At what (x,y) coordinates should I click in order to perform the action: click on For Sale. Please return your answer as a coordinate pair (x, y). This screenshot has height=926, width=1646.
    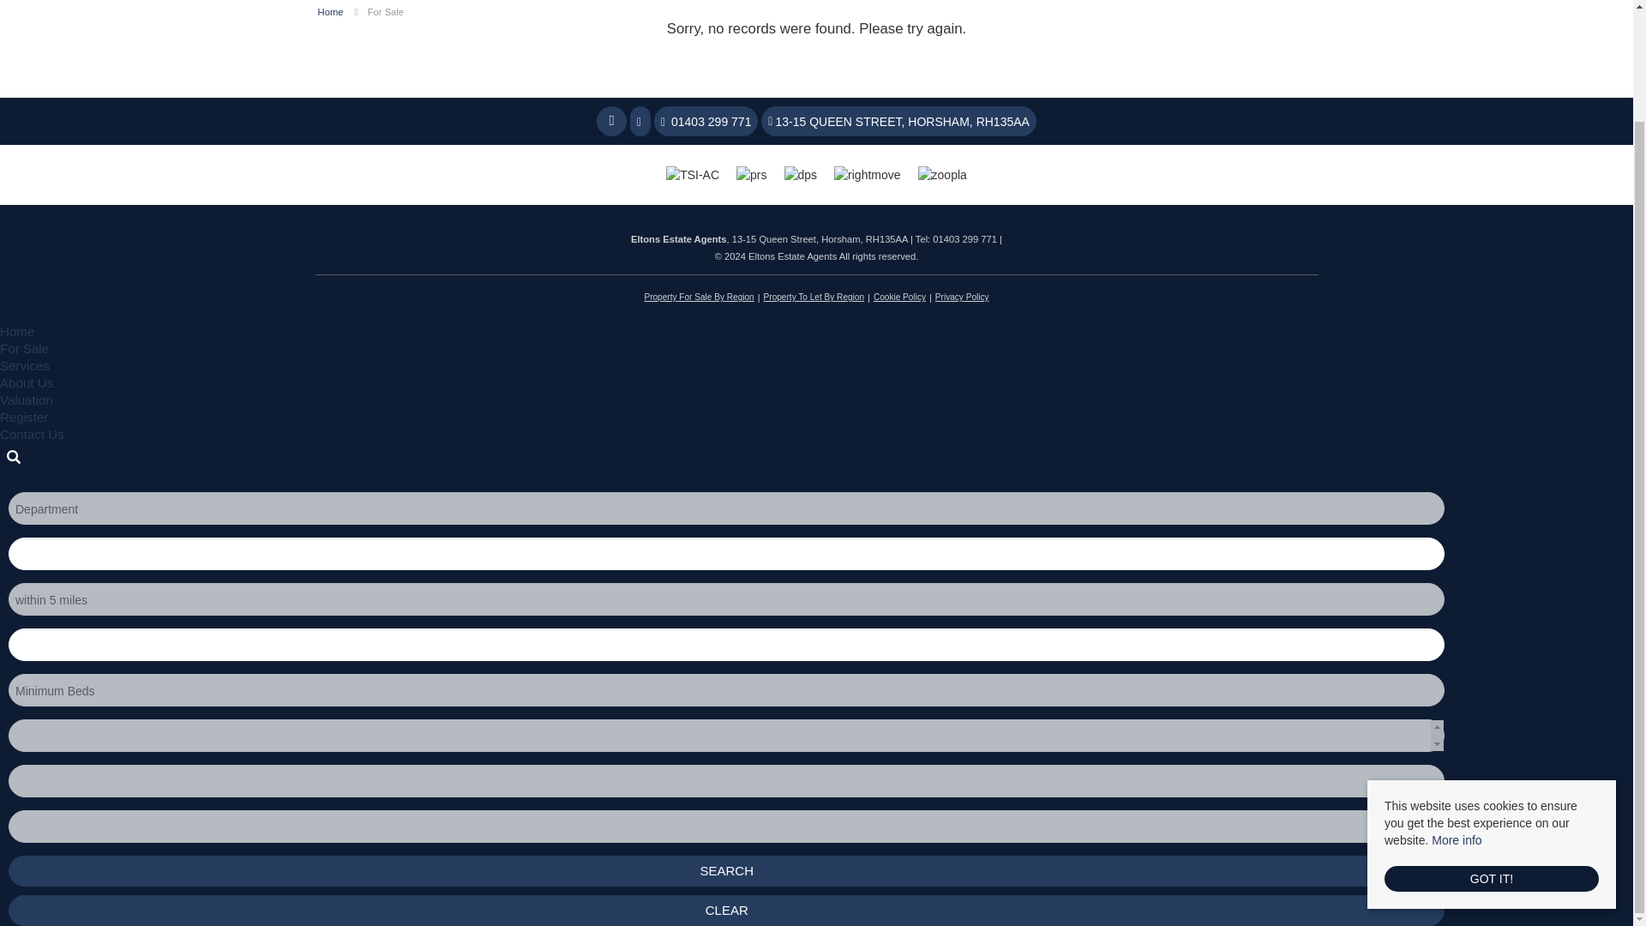
    Looking at the image, I should click on (385, 12).